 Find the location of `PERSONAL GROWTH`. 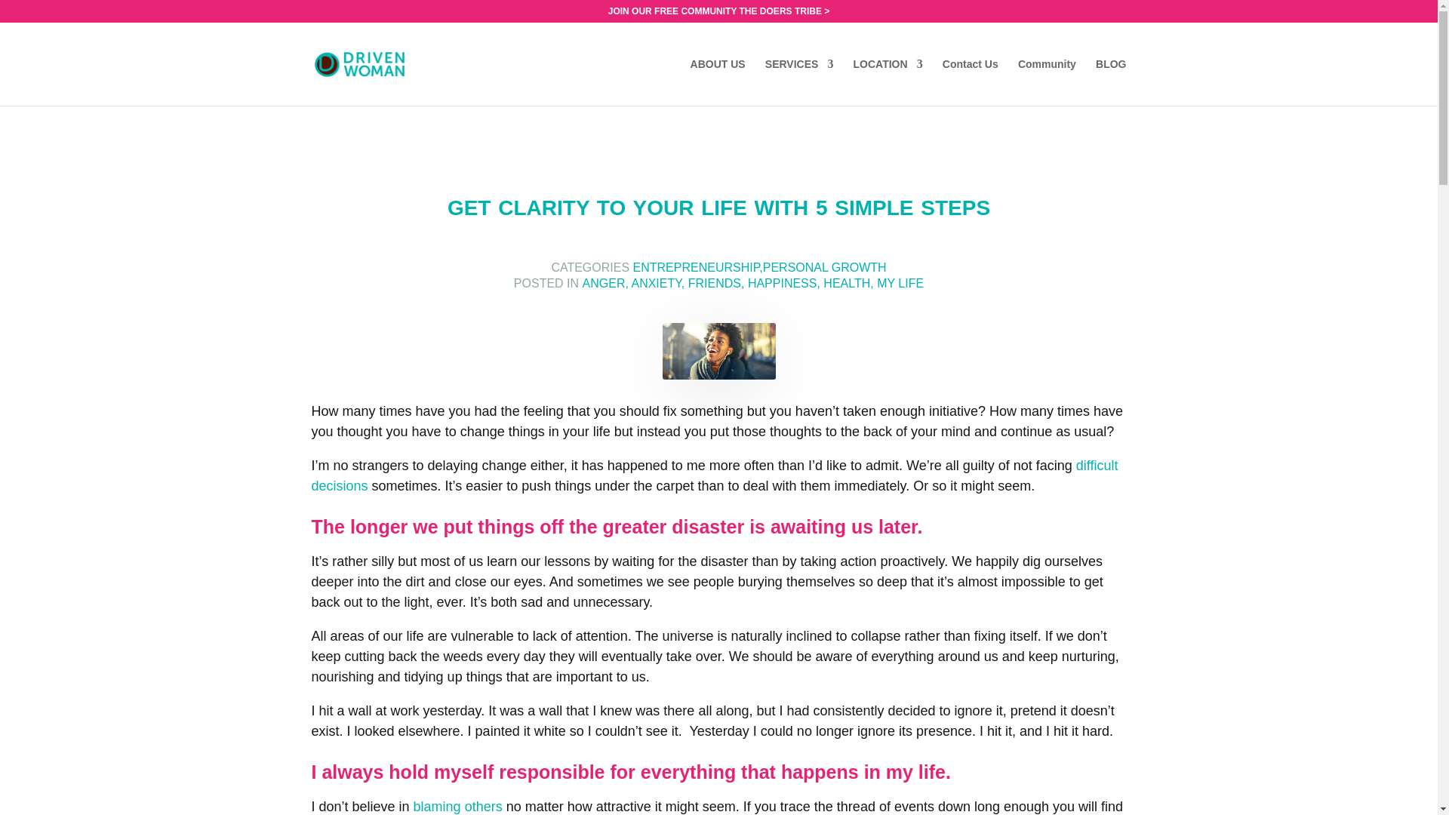

PERSONAL GROWTH is located at coordinates (825, 267).